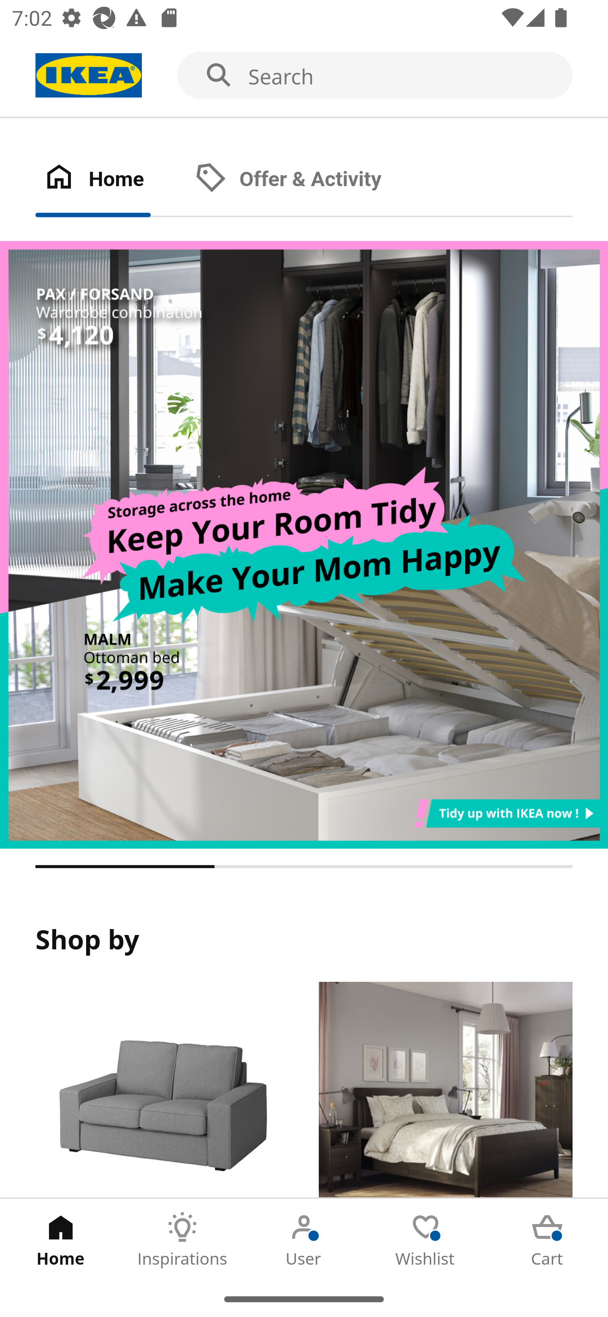 The width and height of the screenshot is (608, 1317). Describe the element at coordinates (445, 1090) in the screenshot. I see `Rooms` at that location.